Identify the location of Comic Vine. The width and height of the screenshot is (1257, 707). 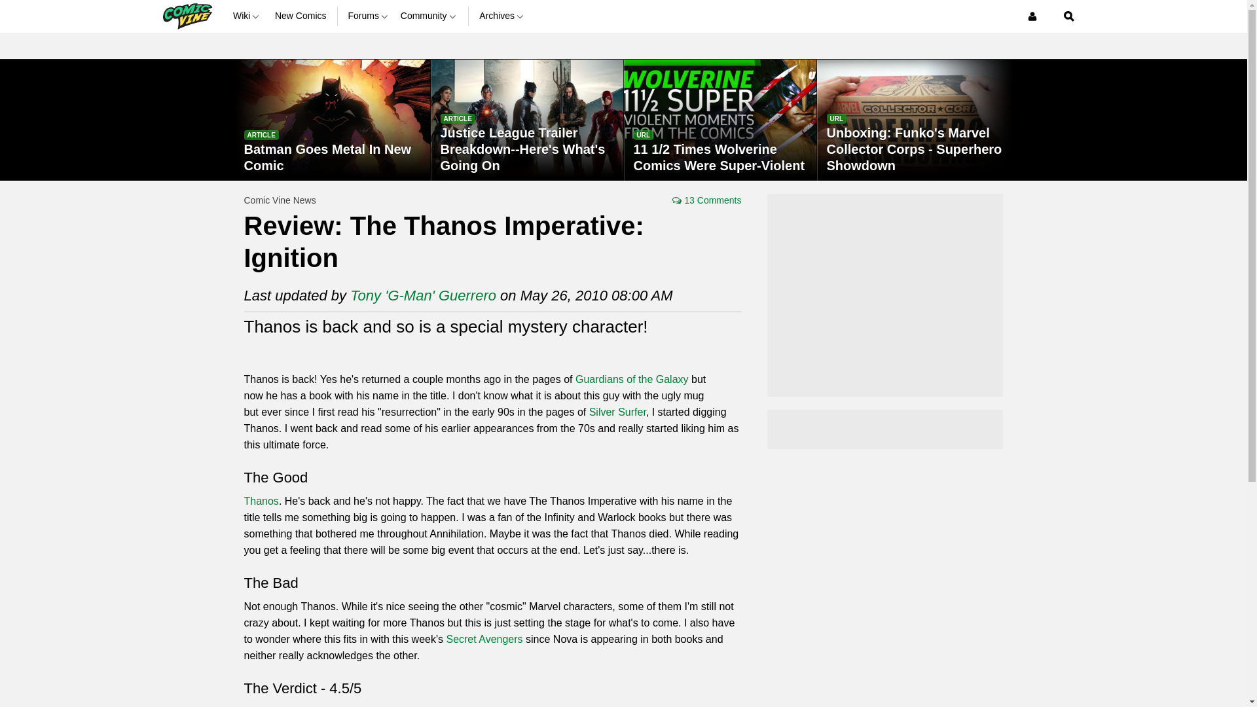
(186, 16).